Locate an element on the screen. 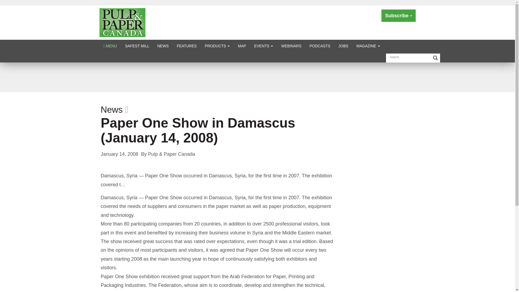 This screenshot has height=292, width=519. FEATURES is located at coordinates (187, 46).